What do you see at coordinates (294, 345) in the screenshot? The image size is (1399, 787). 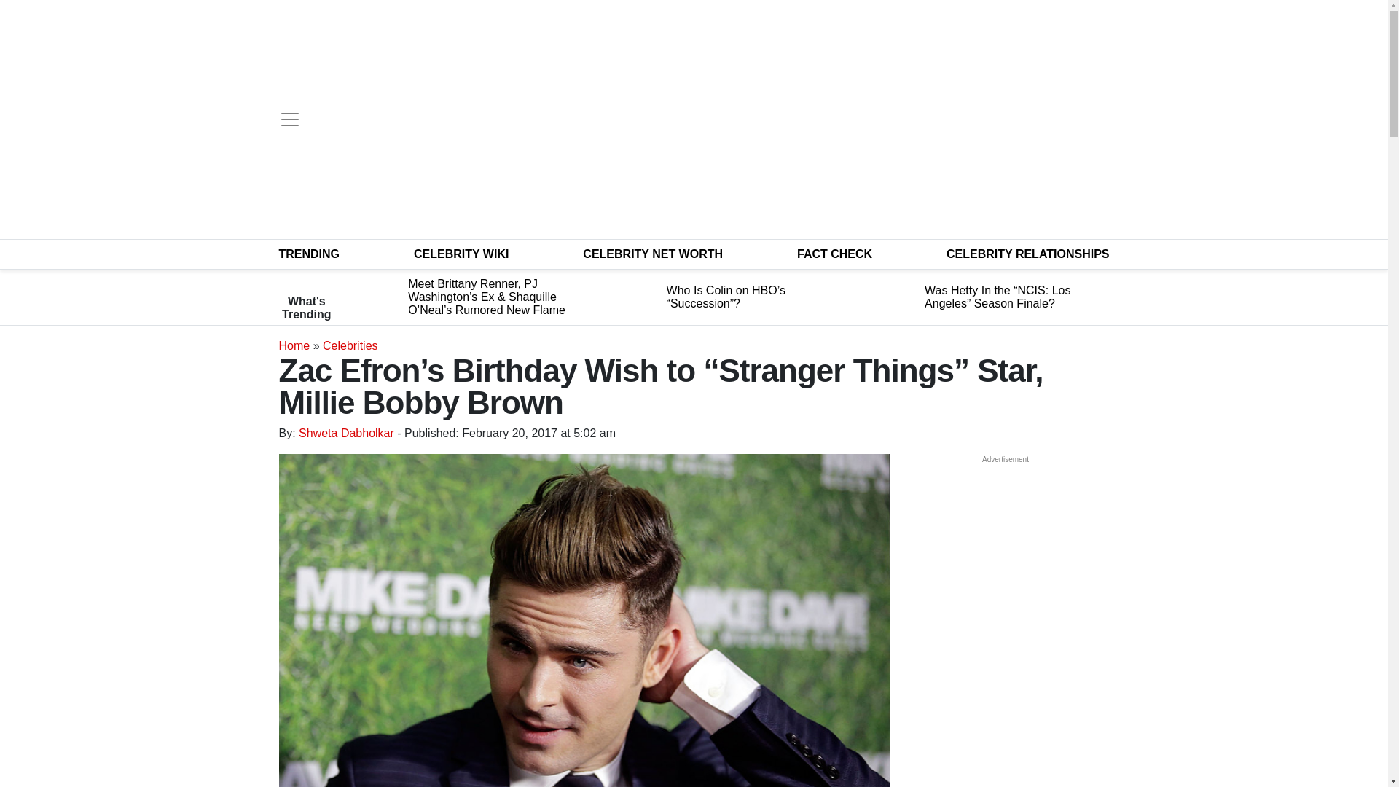 I see `Home` at bounding box center [294, 345].